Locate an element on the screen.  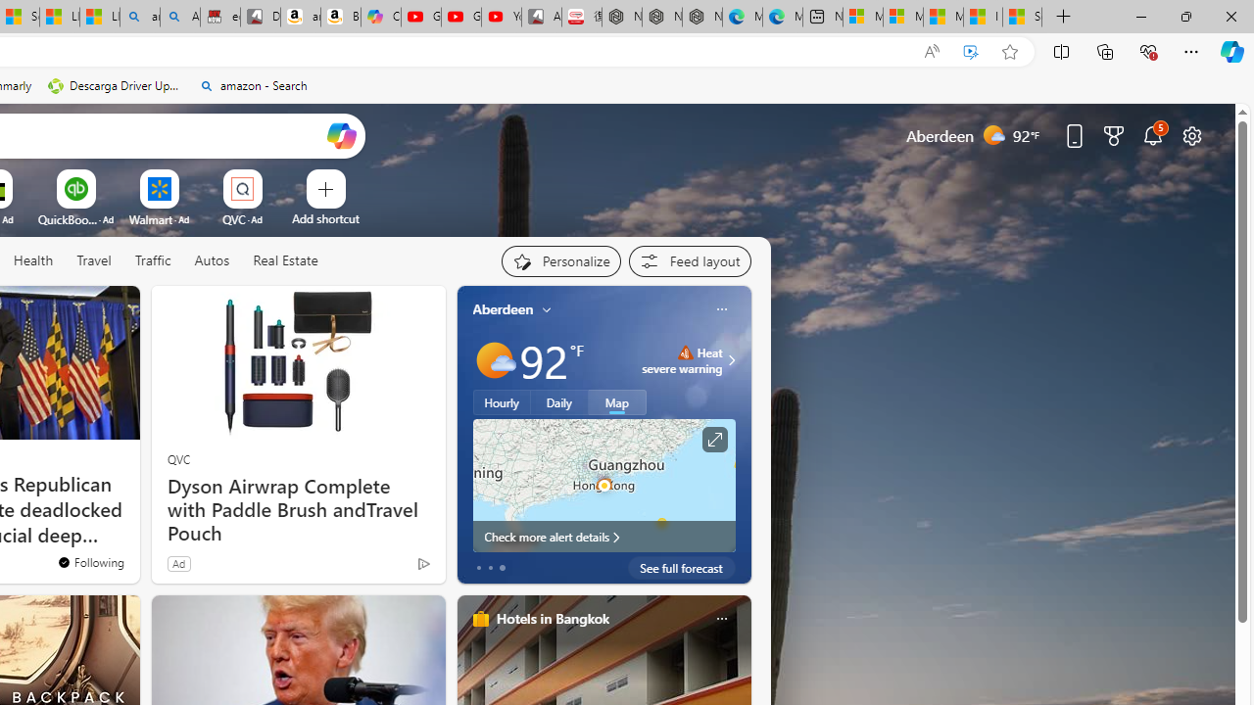
Class: icon-img is located at coordinates (721, 619).